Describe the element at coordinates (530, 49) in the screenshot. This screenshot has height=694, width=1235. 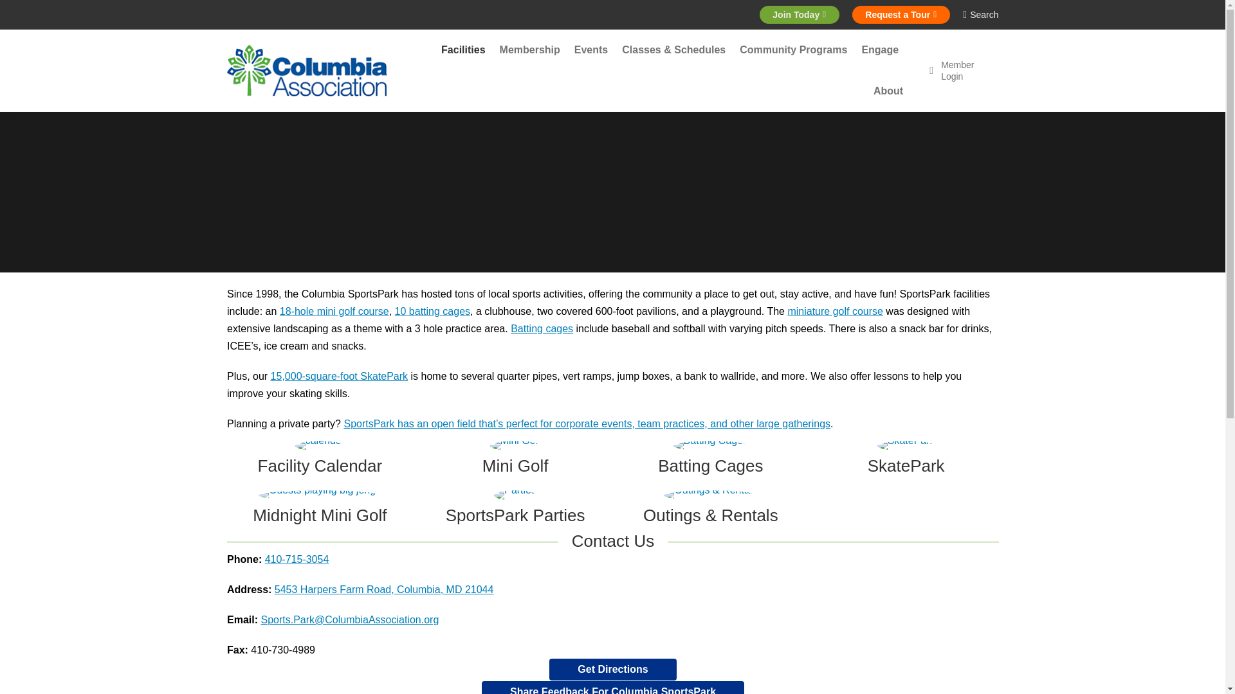
I see `Membership` at that location.